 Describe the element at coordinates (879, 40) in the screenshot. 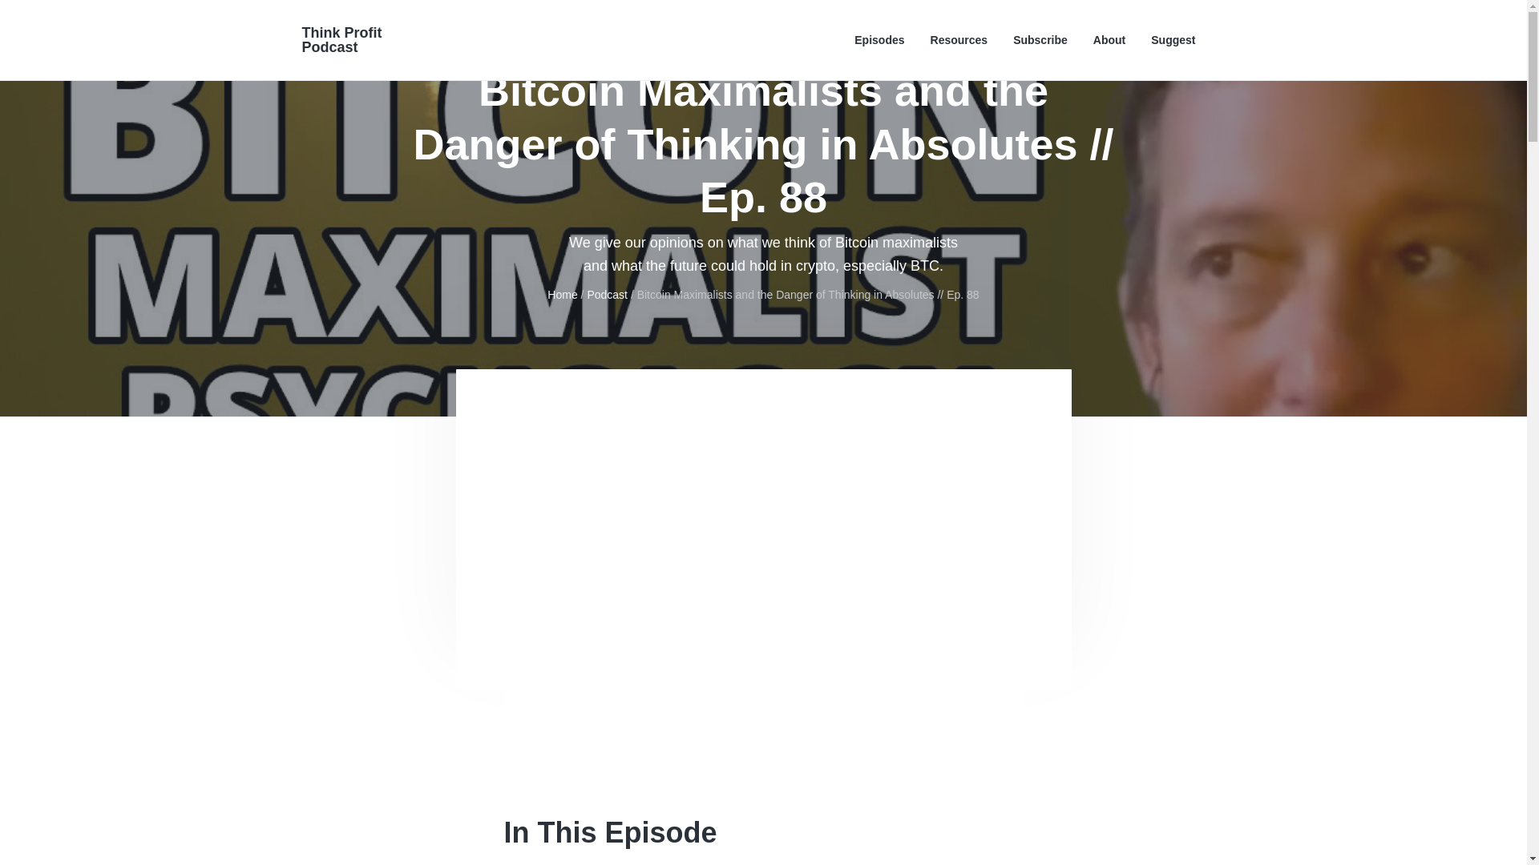

I see `Episodes` at that location.